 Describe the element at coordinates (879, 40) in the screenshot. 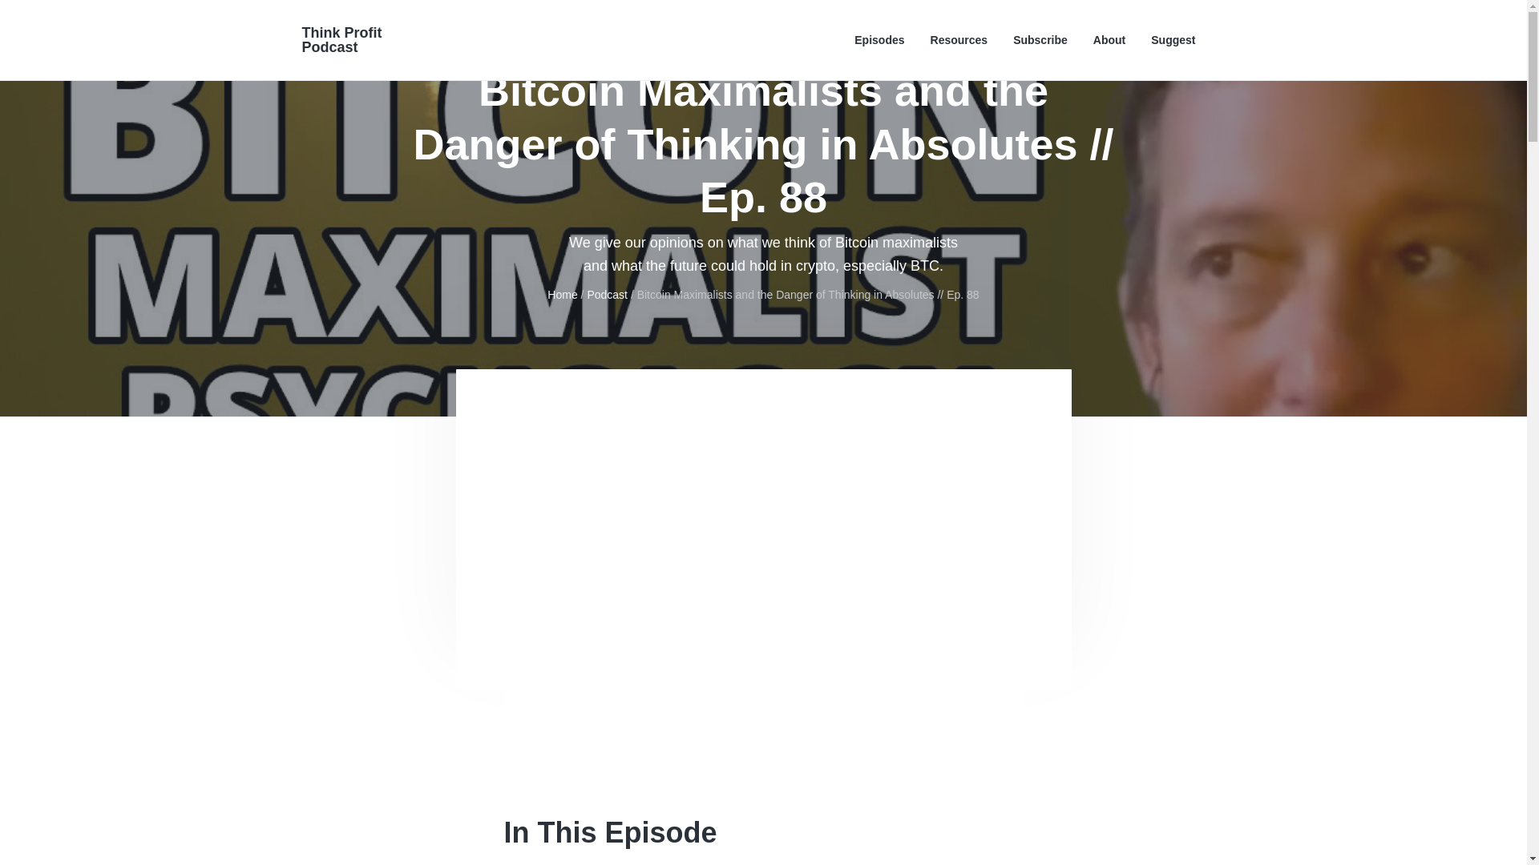

I see `Episodes` at that location.